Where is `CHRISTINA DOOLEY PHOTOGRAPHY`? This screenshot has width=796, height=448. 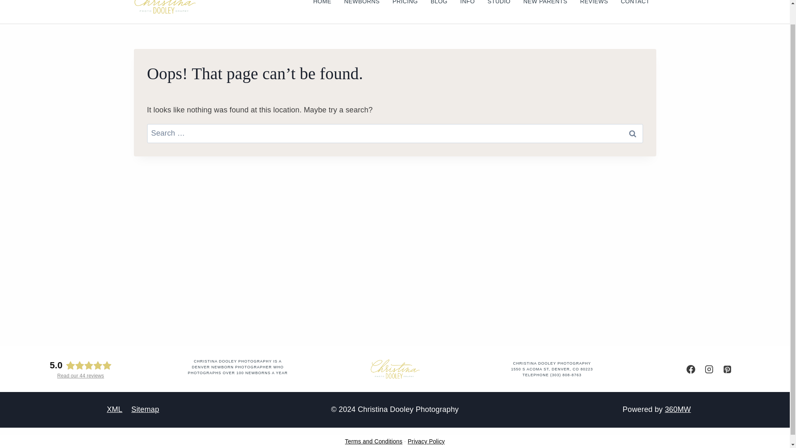 CHRISTINA DOOLEY PHOTOGRAPHY is located at coordinates (551, 363).